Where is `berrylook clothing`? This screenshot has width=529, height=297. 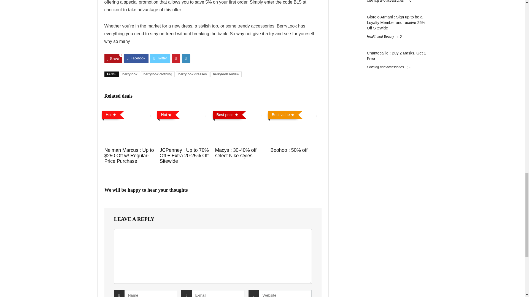
berrylook clothing is located at coordinates (158, 74).